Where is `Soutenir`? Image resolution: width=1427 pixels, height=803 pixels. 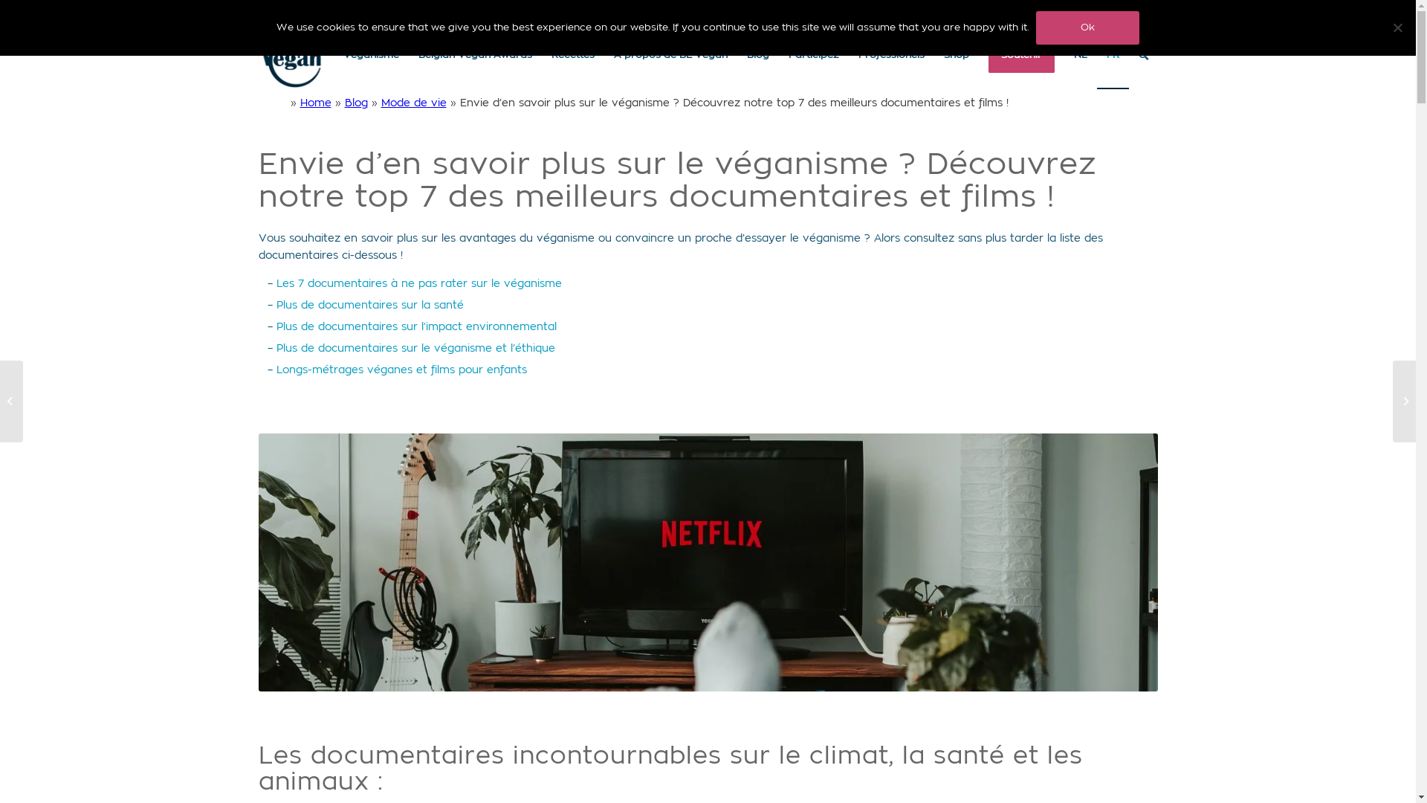
Soutenir is located at coordinates (1021, 56).